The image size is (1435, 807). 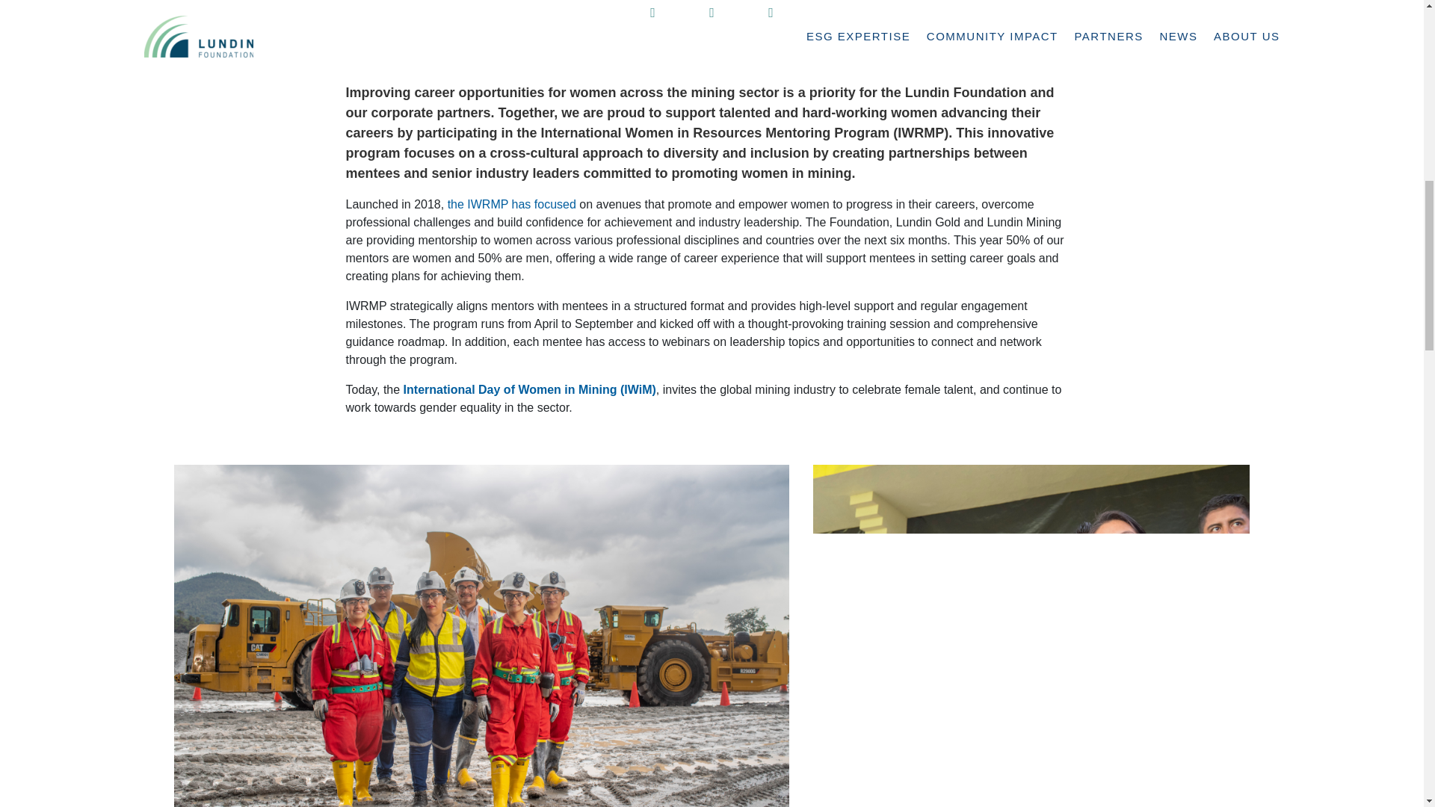 What do you see at coordinates (652, 18) in the screenshot?
I see `Share on LinkedIn` at bounding box center [652, 18].